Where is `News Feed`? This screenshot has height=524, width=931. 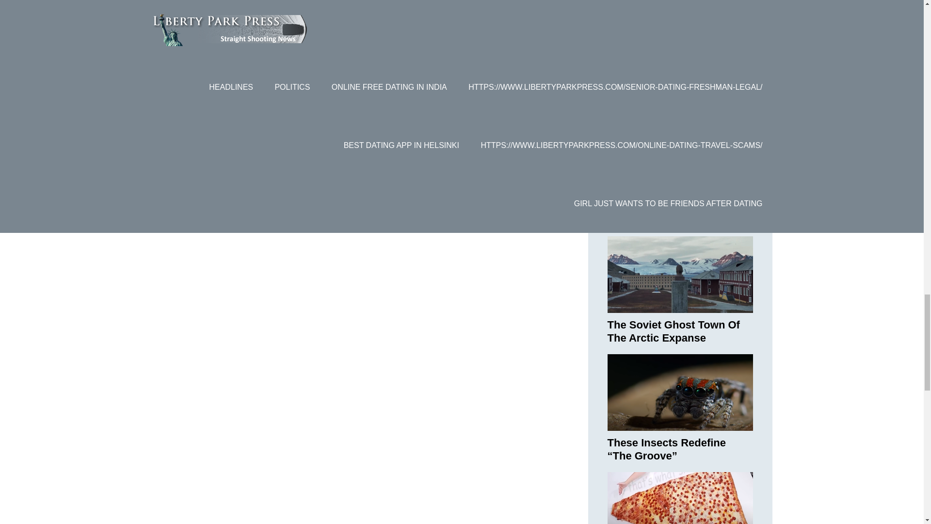
News Feed is located at coordinates (315, 14).